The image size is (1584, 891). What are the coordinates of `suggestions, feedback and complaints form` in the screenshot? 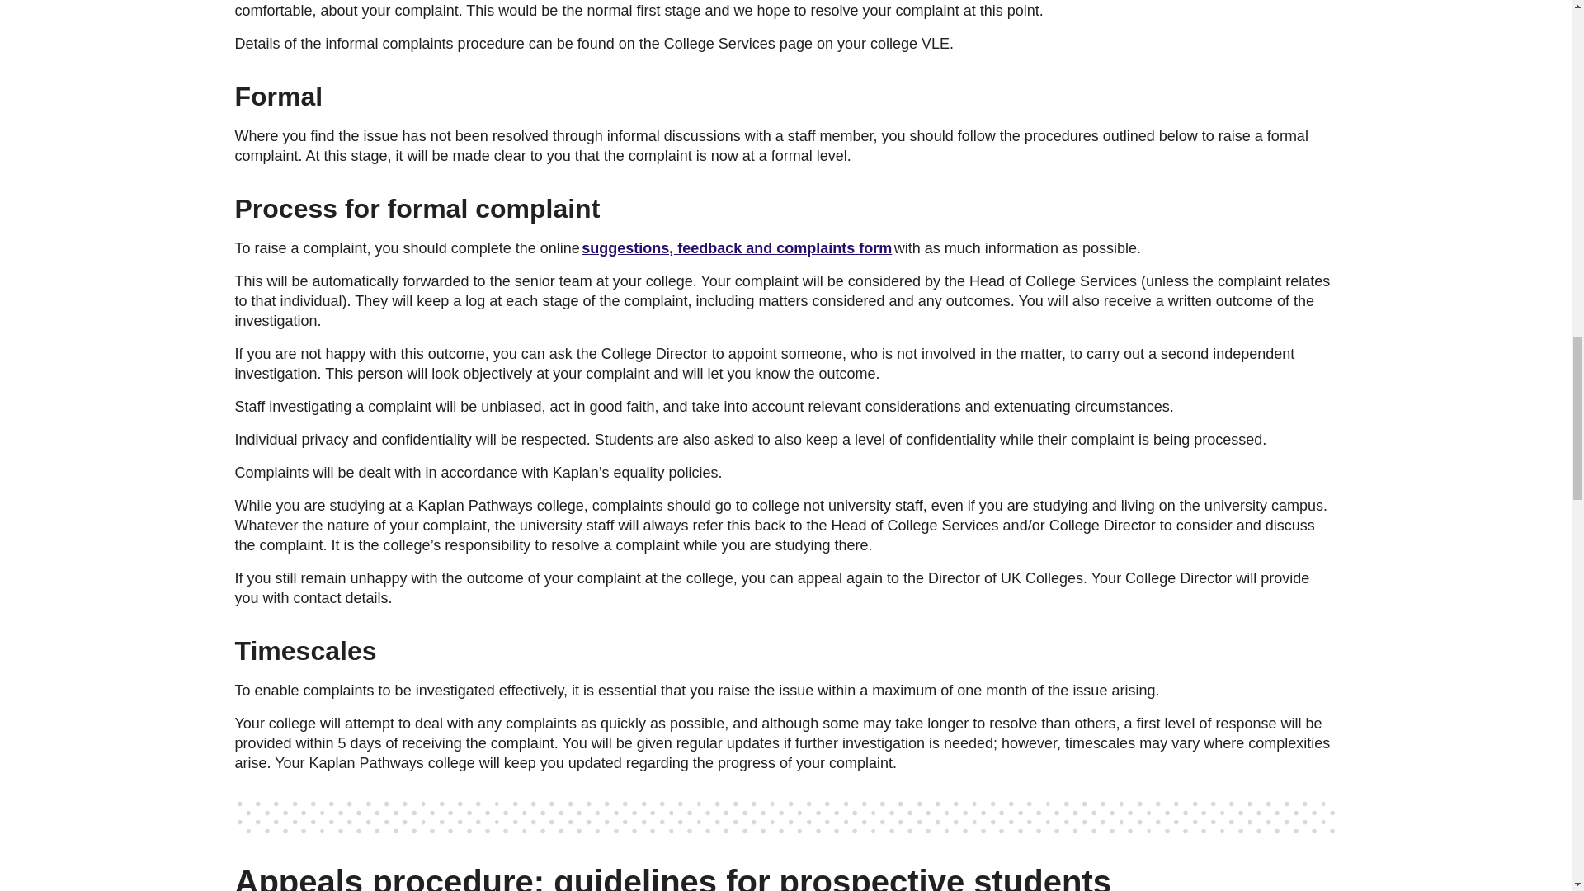 It's located at (736, 247).